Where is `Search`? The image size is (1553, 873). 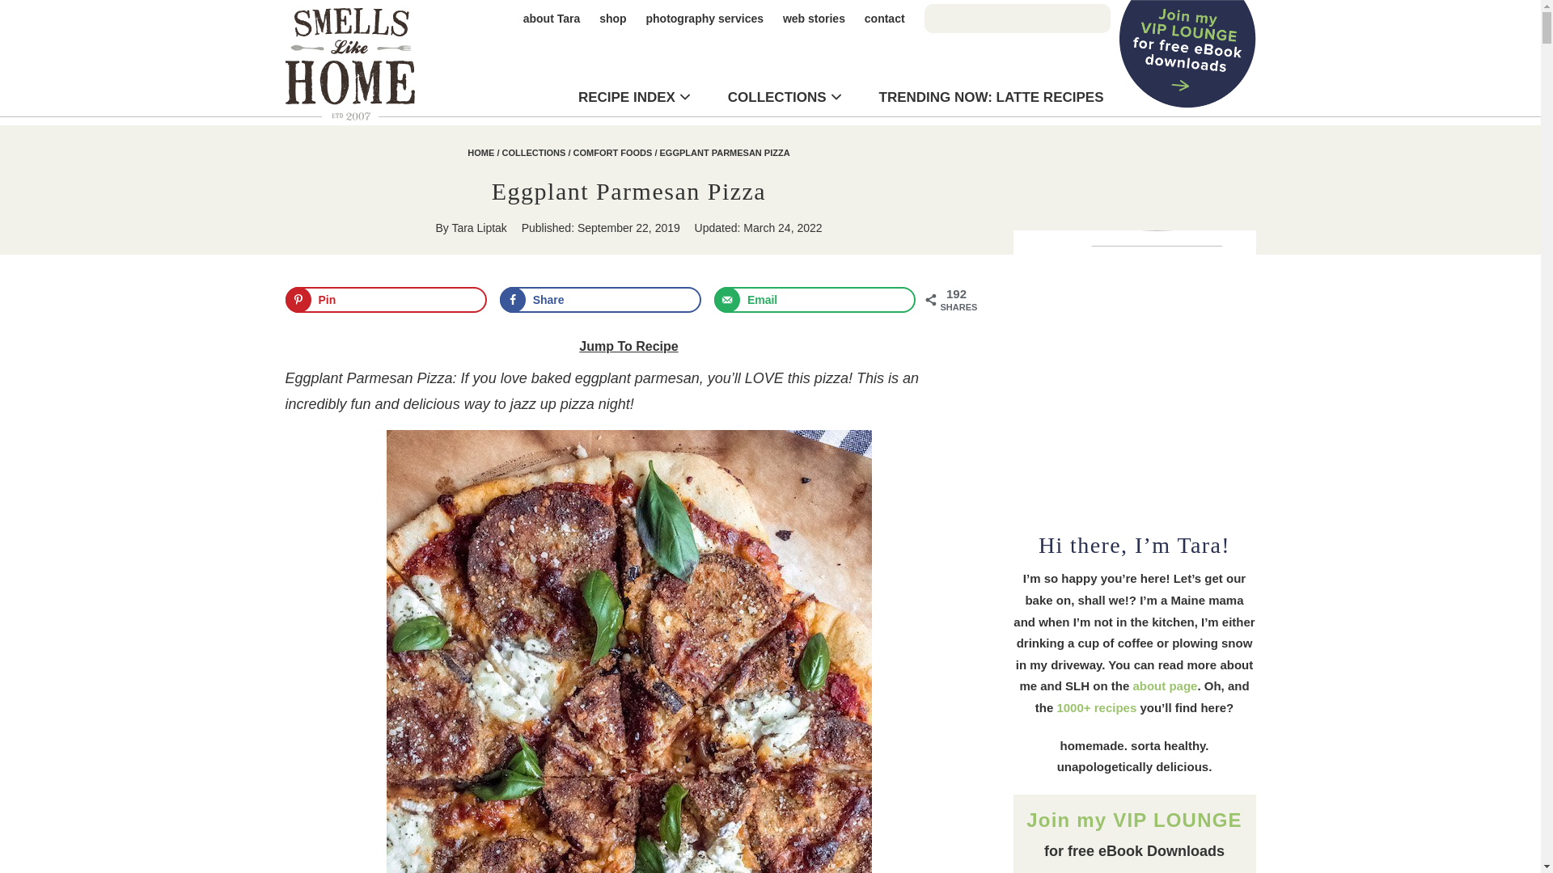 Search is located at coordinates (840, 199).